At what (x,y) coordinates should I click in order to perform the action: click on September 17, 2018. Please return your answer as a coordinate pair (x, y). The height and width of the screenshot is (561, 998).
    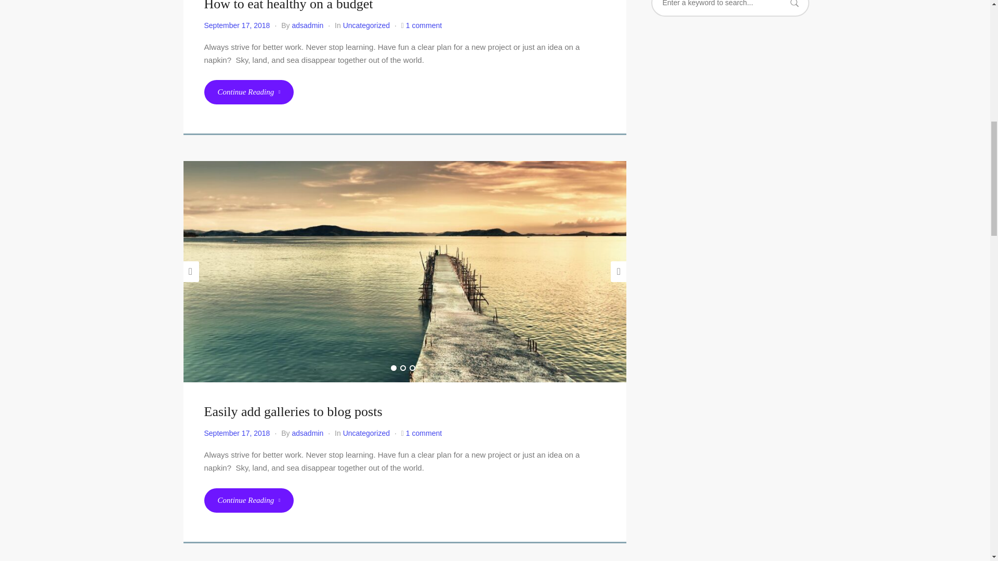
    Looking at the image, I should click on (236, 25).